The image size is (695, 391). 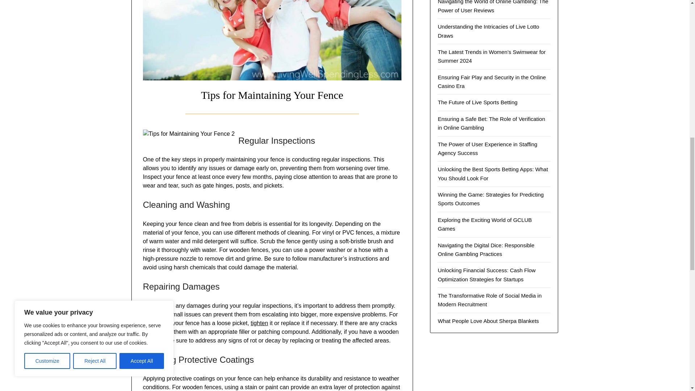 I want to click on The Future of Live Sports Betting, so click(x=477, y=102).